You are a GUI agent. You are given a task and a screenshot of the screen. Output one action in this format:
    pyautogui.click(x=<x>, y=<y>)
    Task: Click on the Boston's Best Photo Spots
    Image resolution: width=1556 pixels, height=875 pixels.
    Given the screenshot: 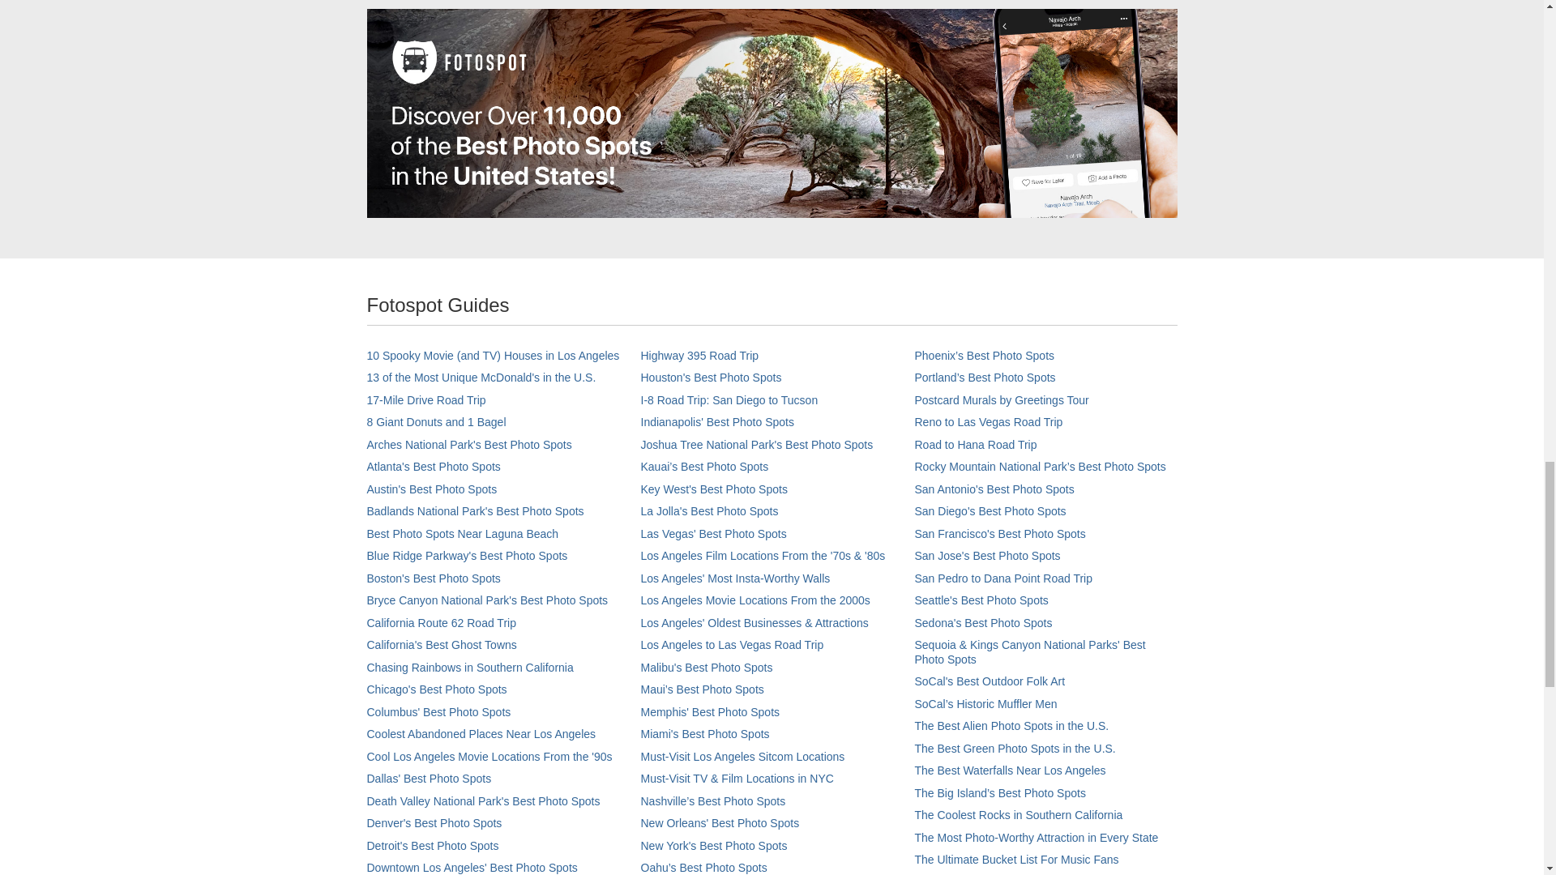 What is the action you would take?
    pyautogui.click(x=433, y=578)
    